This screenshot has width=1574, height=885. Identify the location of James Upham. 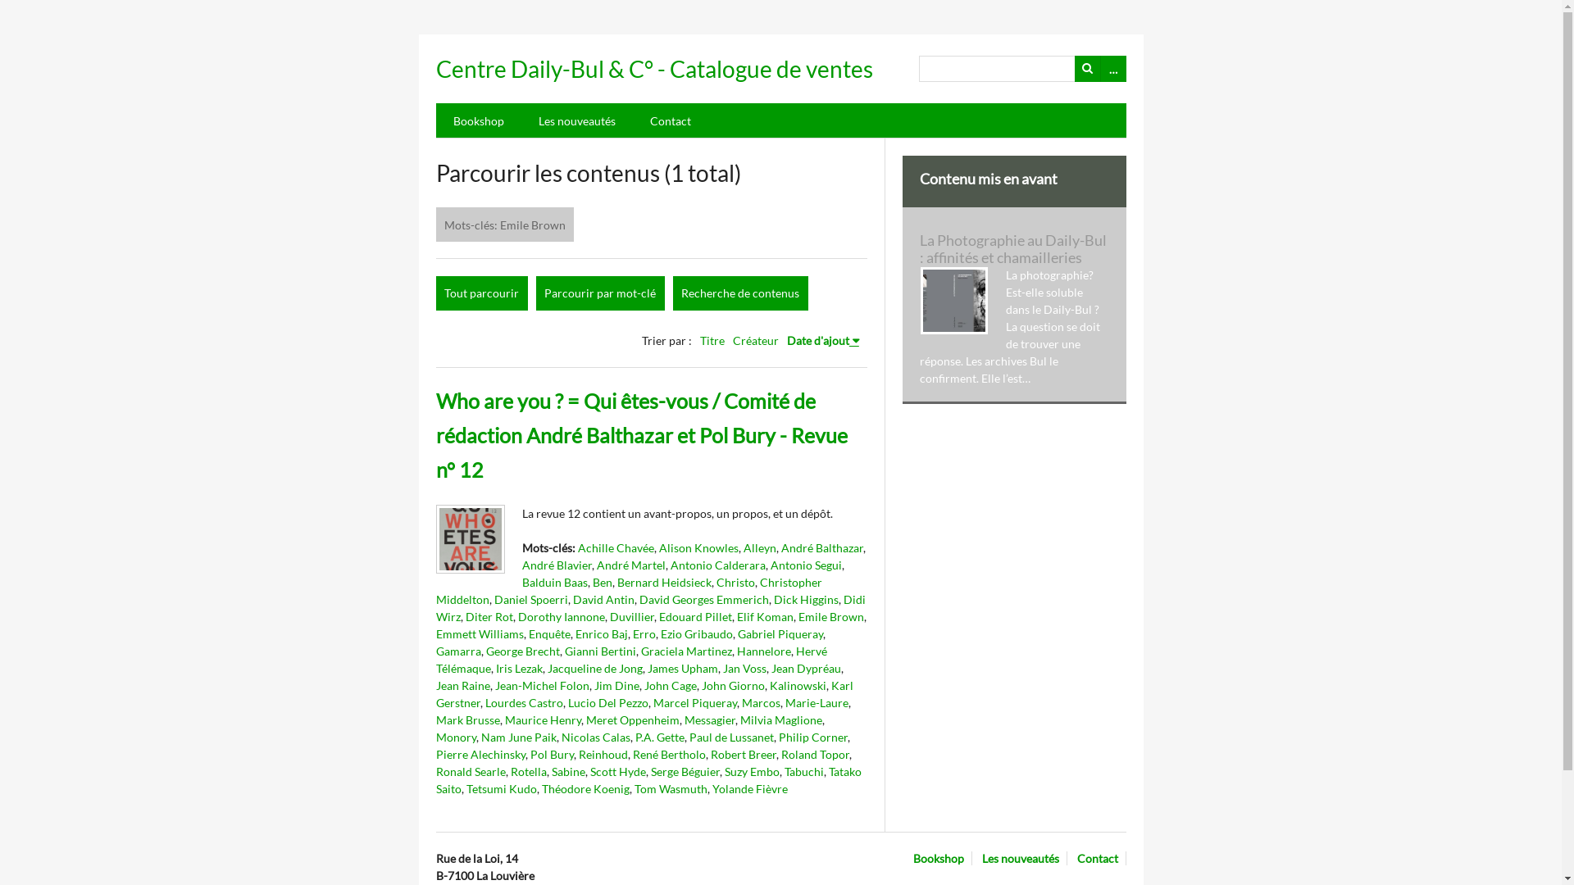
(683, 669).